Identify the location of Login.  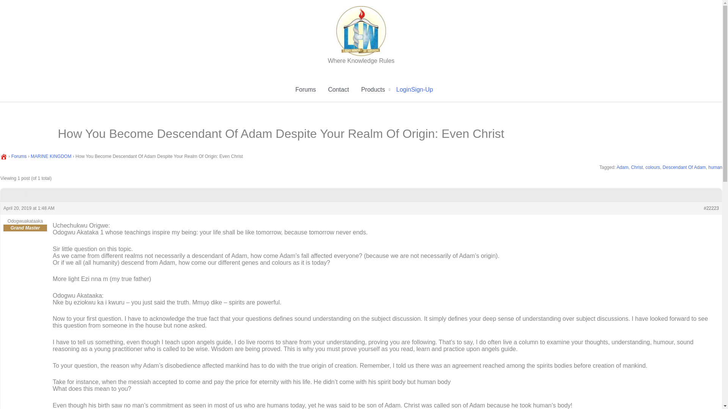
(403, 89).